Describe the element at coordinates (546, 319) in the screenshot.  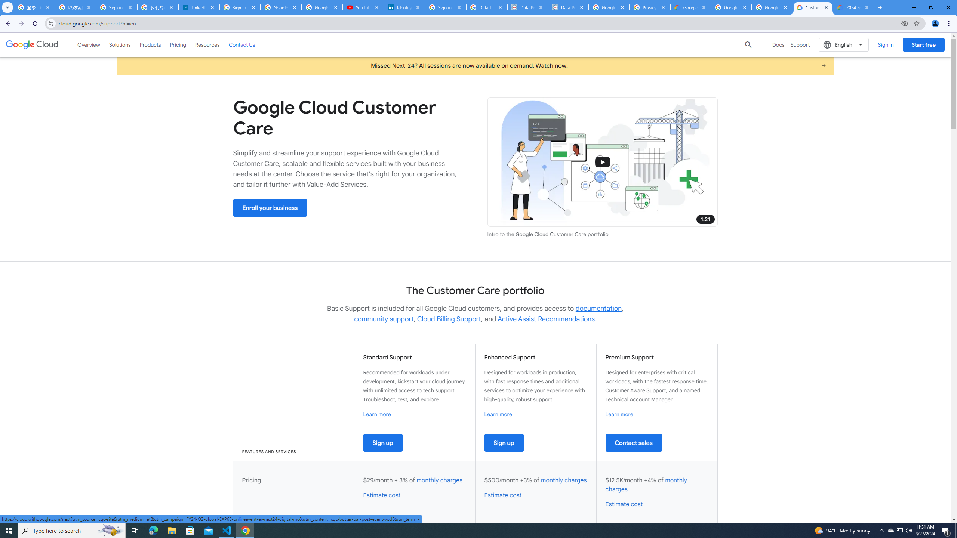
I see `Active Assist Recommendations` at that location.